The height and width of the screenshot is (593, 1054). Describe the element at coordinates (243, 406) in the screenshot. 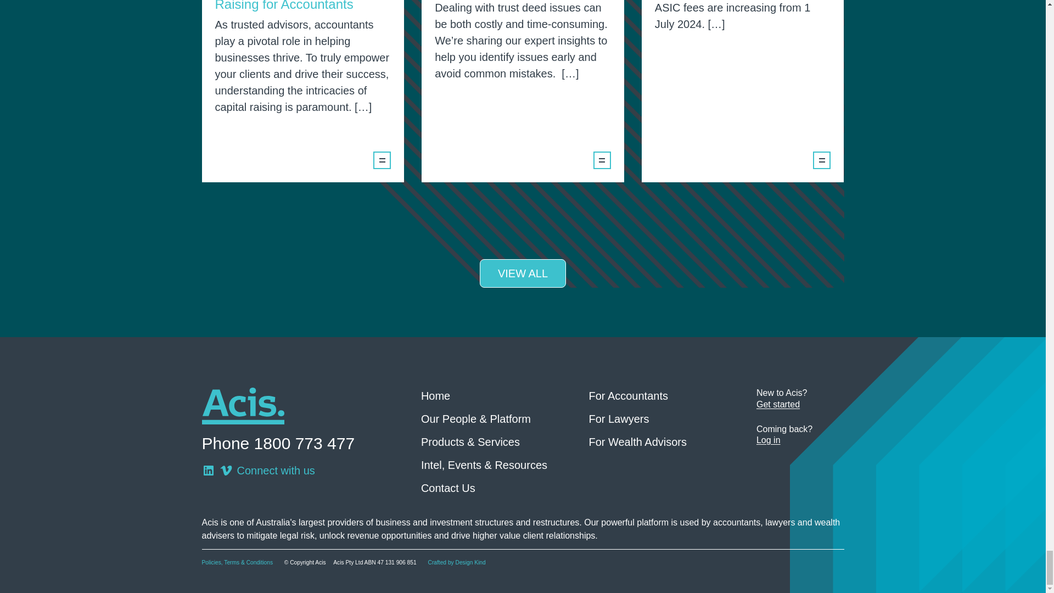

I see `Acis` at that location.